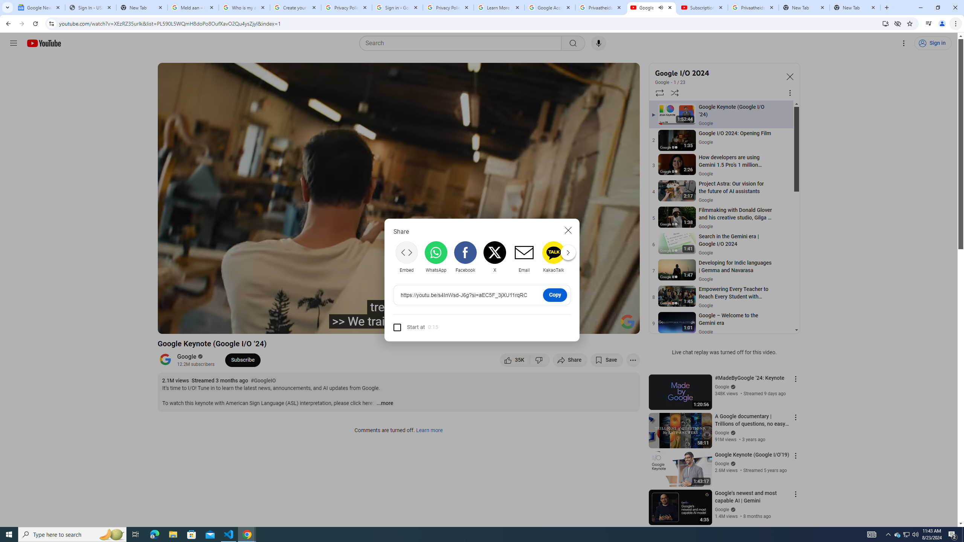  I want to click on Previous (SHIFT+p), so click(172, 325).